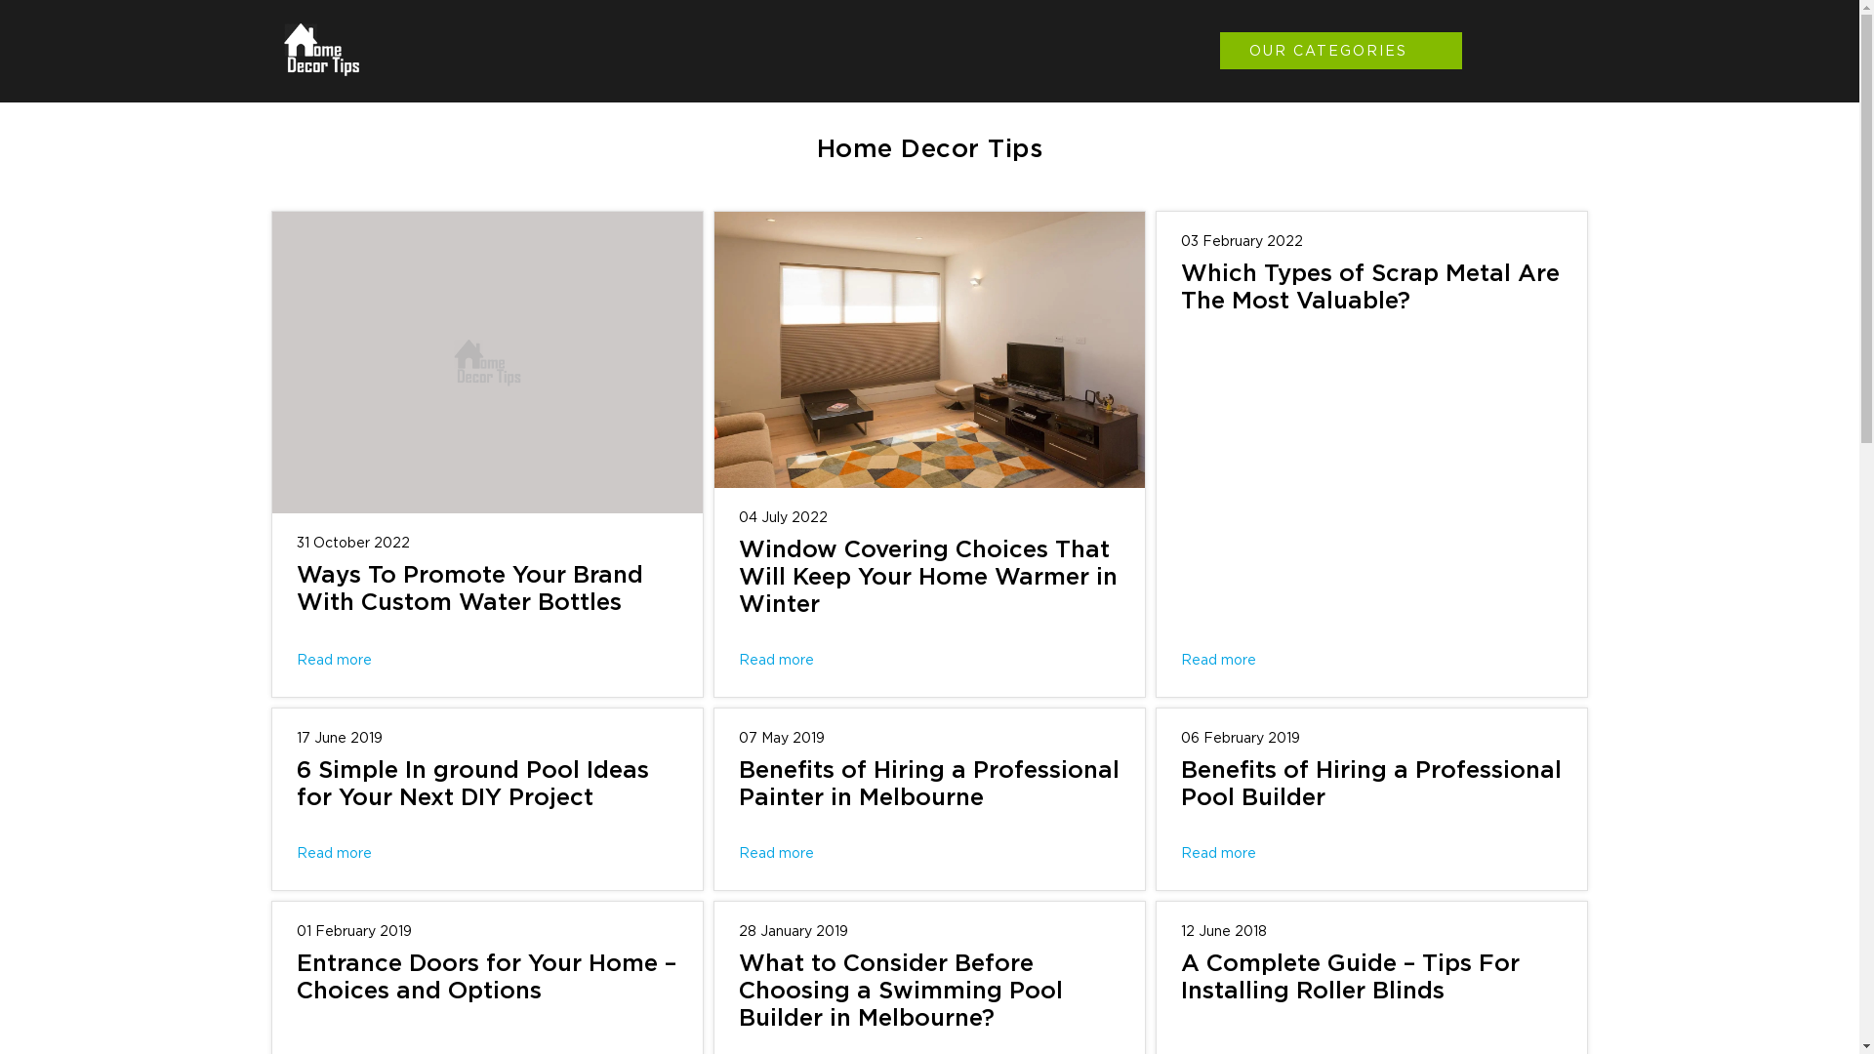 The image size is (1874, 1054). Describe the element at coordinates (334, 661) in the screenshot. I see `Read more` at that location.